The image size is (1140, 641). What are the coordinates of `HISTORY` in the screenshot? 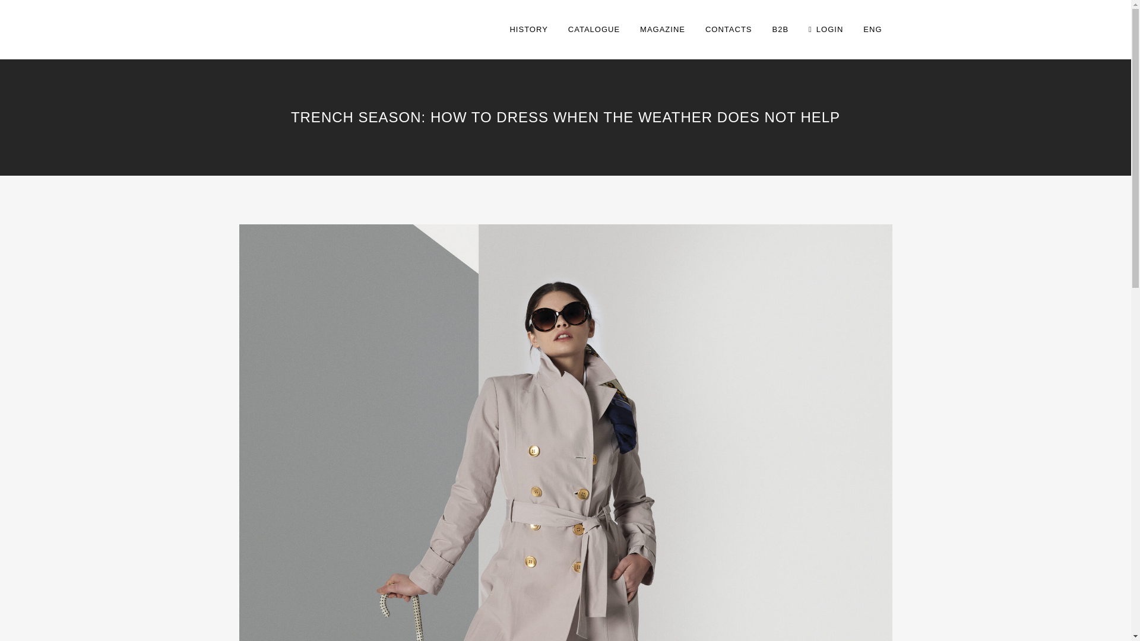 It's located at (528, 30).